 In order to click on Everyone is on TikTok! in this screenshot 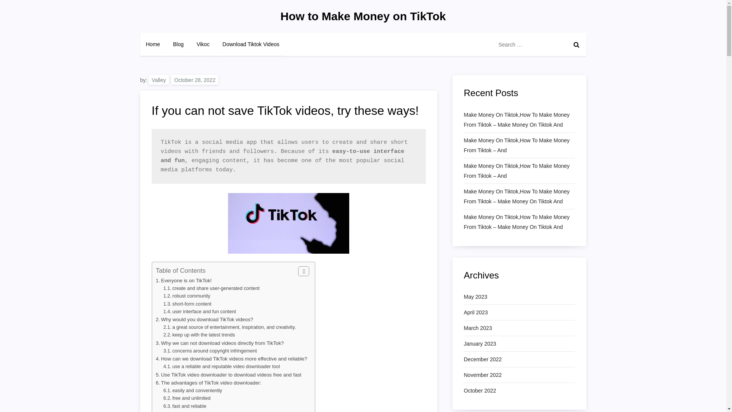, I will do `click(186, 280)`.